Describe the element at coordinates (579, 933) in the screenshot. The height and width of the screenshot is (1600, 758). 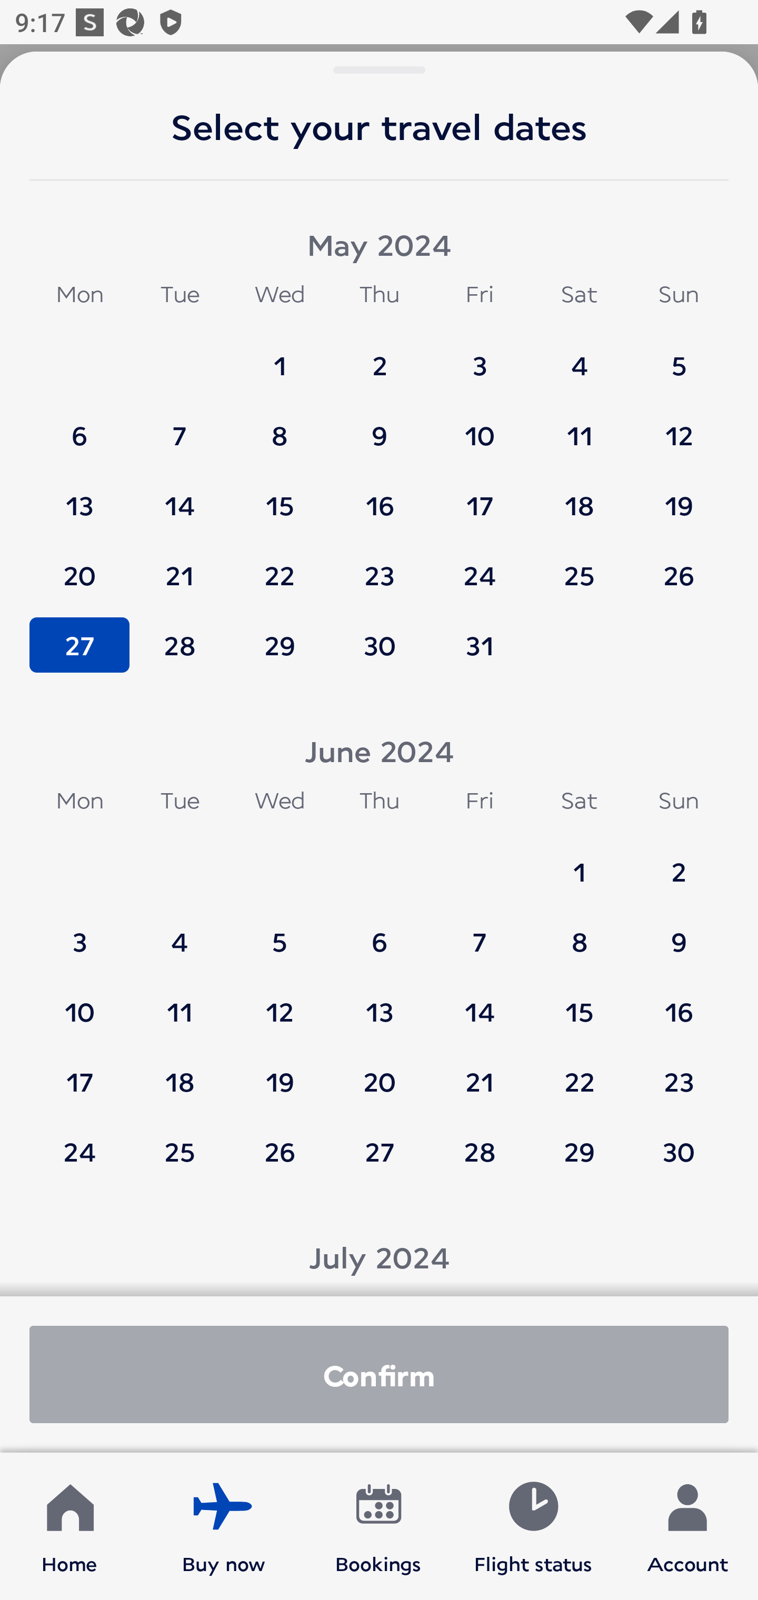
I see `8` at that location.